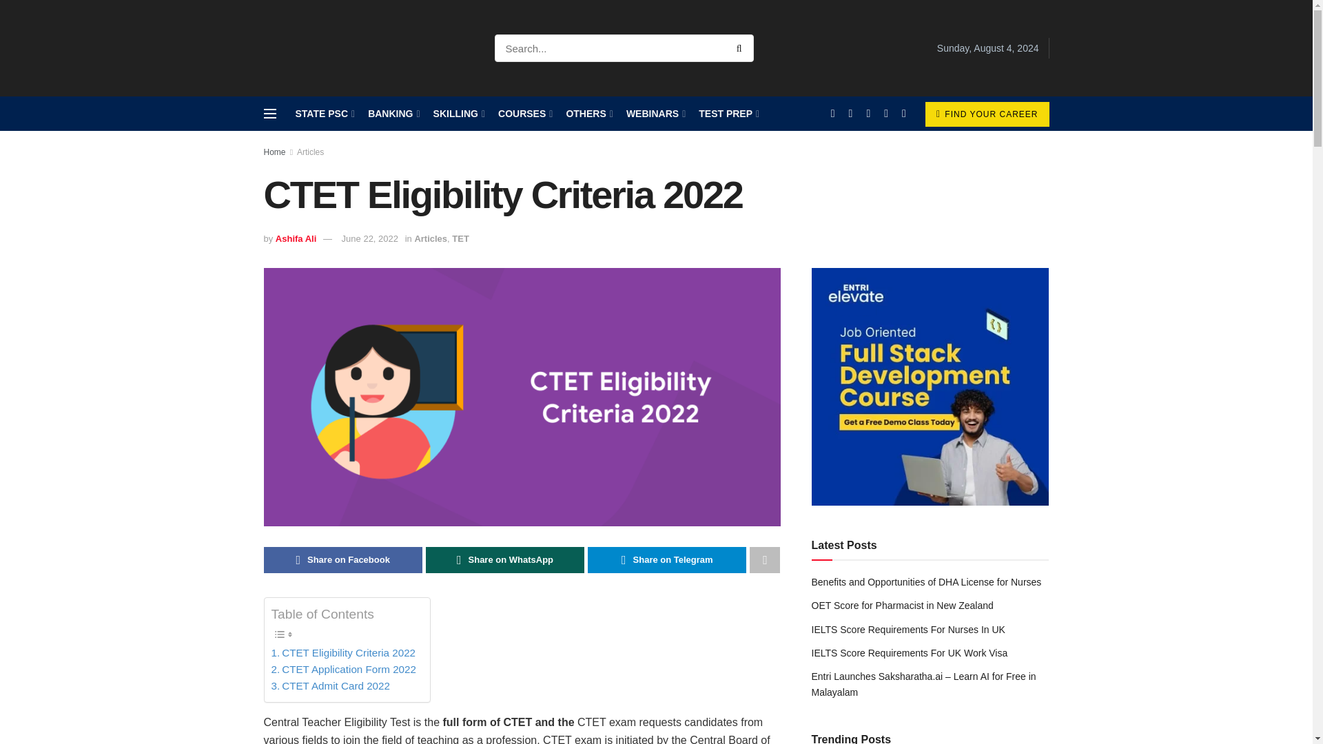 The image size is (1323, 744). I want to click on BANKING, so click(393, 114).